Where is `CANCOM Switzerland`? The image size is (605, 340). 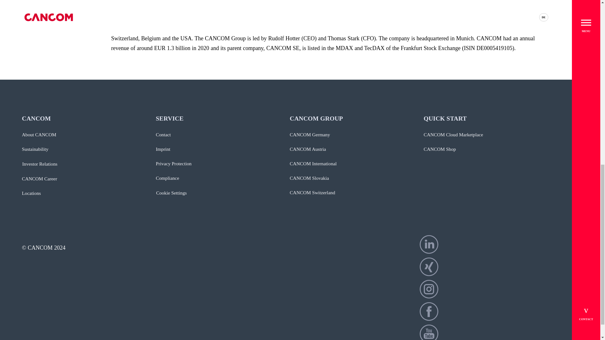
CANCOM Switzerland is located at coordinates (312, 193).